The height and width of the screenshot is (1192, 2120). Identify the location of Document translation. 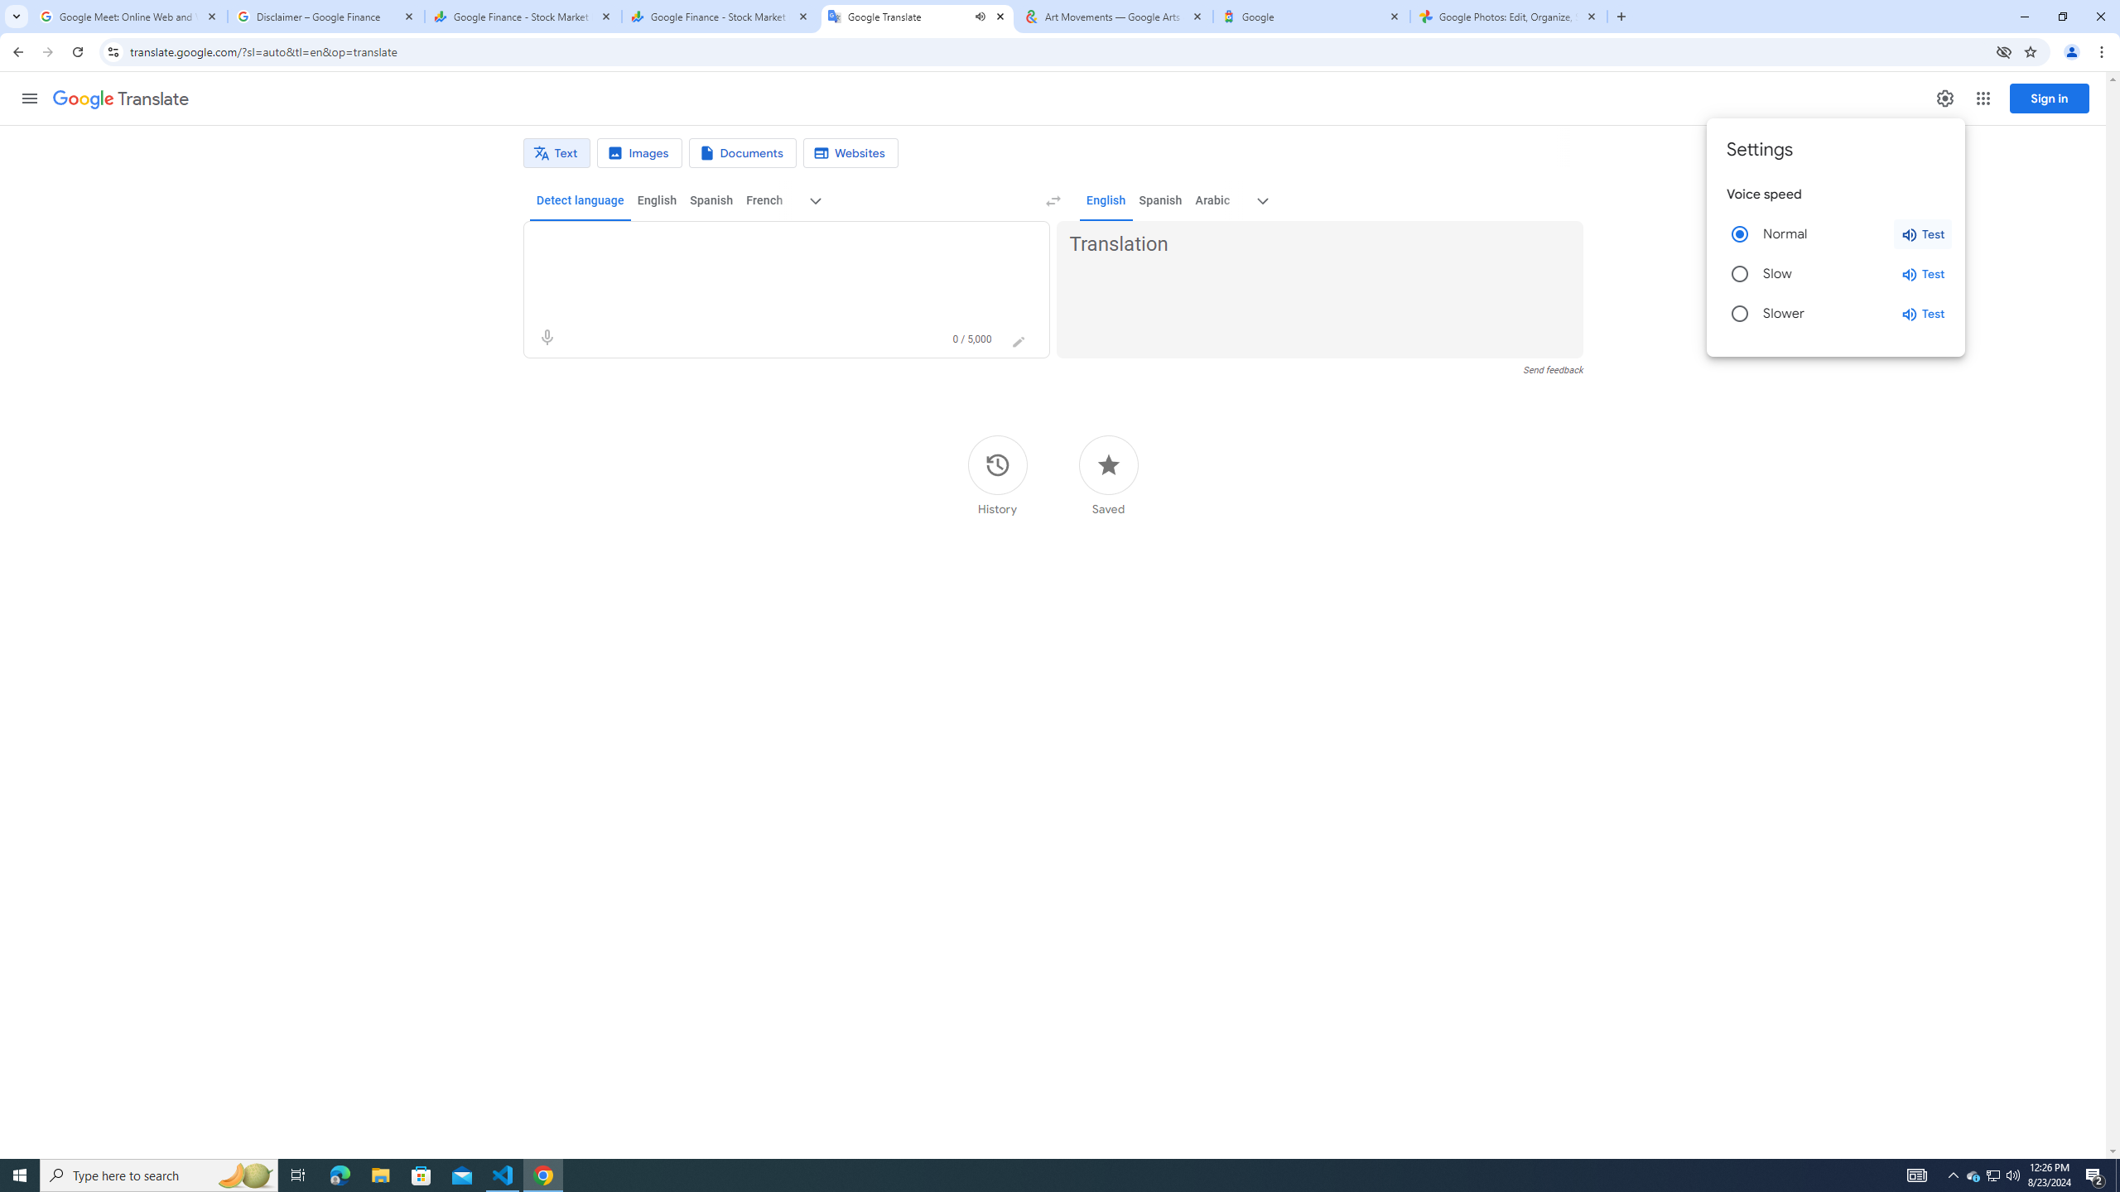
(743, 153).